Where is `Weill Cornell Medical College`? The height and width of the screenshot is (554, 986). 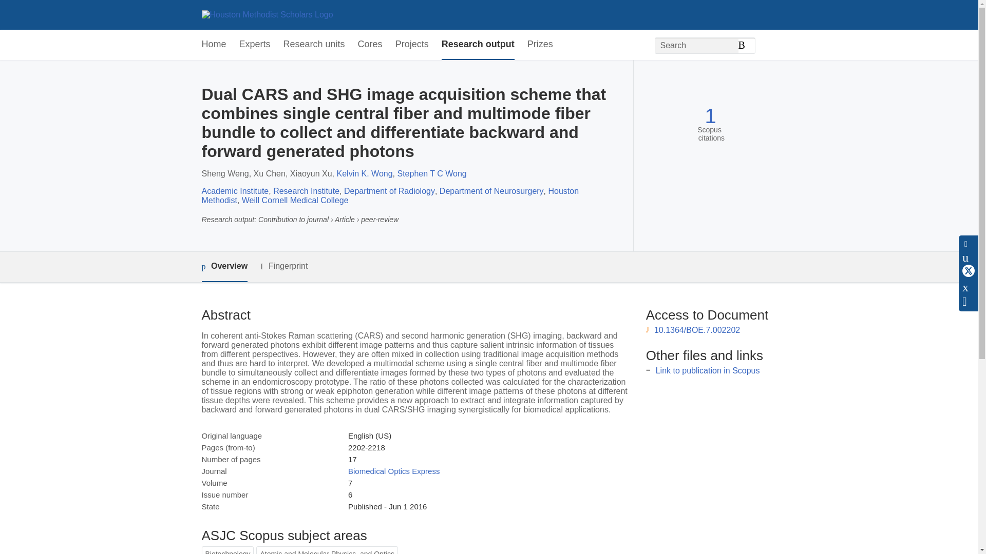
Weill Cornell Medical College is located at coordinates (295, 200).